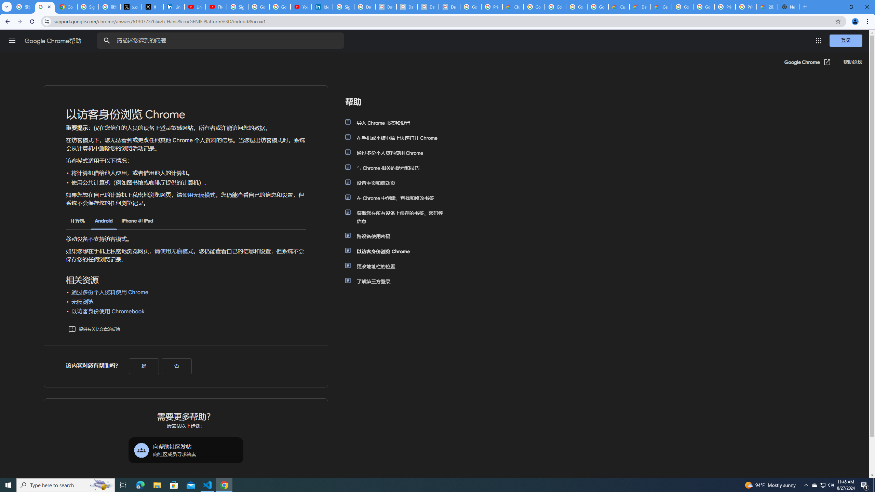 This screenshot has width=875, height=492. What do you see at coordinates (87, 7) in the screenshot?
I see `Sign in - Google Accounts` at bounding box center [87, 7].